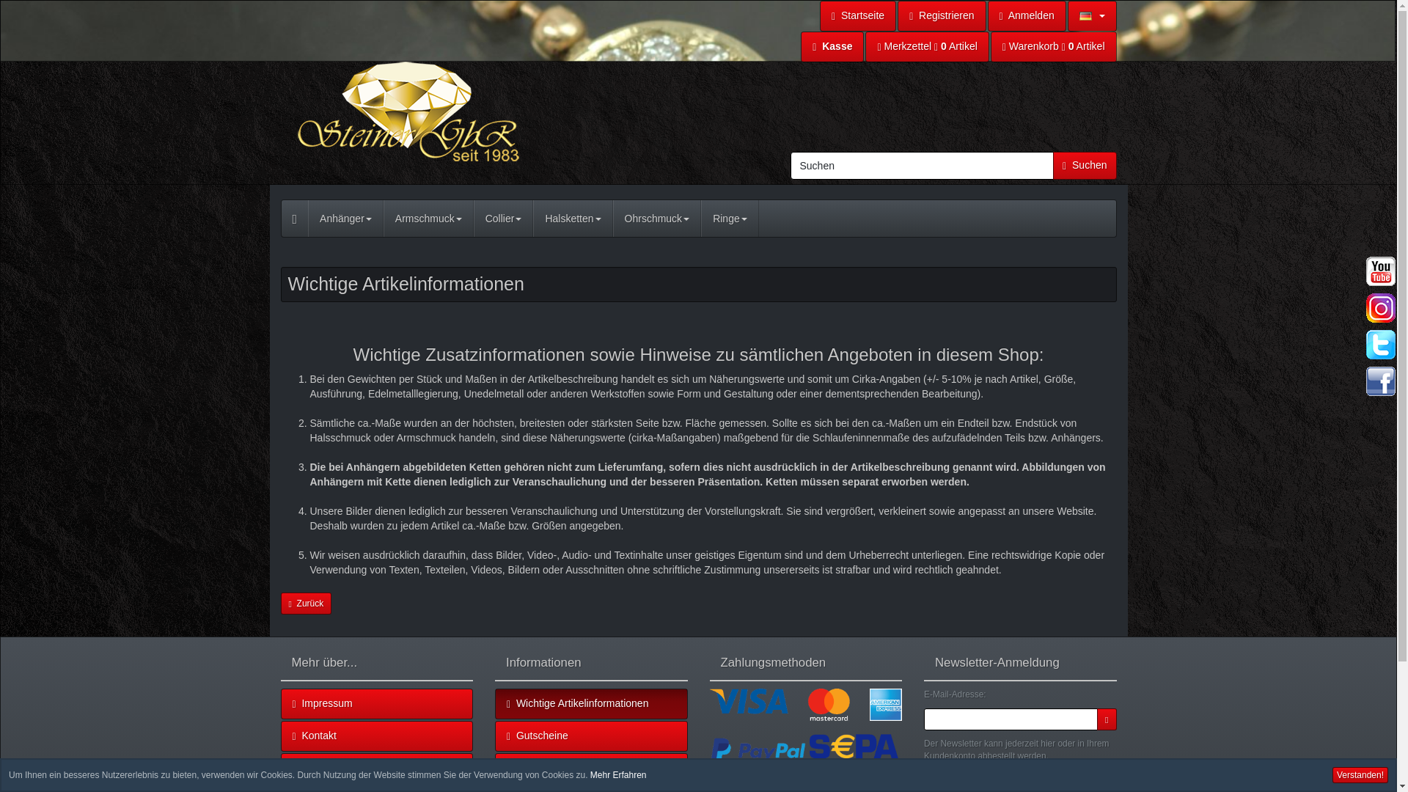 This screenshot has width=1408, height=792. Describe the element at coordinates (1027, 16) in the screenshot. I see `  Anmelden` at that location.